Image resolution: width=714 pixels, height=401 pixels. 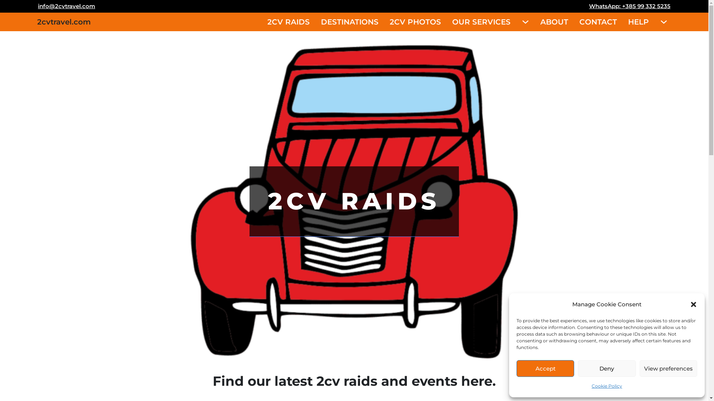 What do you see at coordinates (289, 22) in the screenshot?
I see `2CV RAIDS` at bounding box center [289, 22].